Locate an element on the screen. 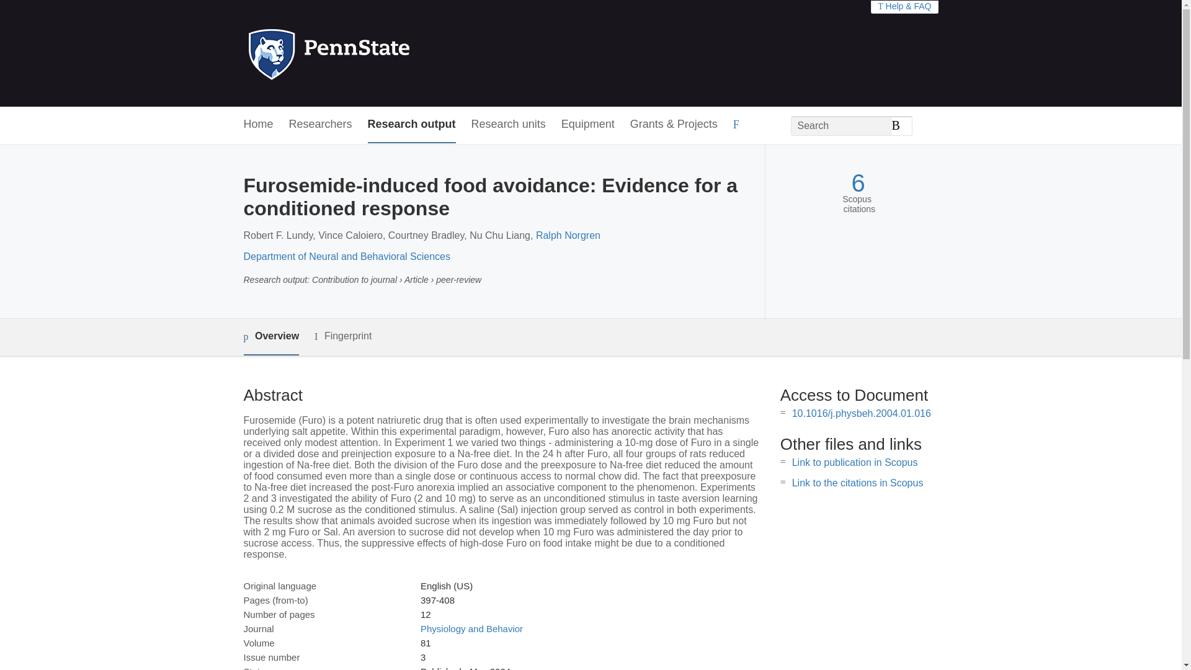 The width and height of the screenshot is (1191, 670). Link to the citations in Scopus is located at coordinates (857, 483).